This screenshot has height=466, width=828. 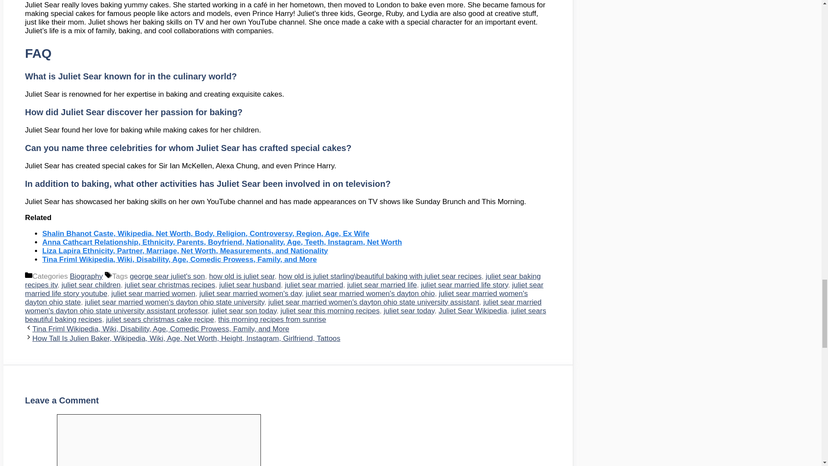 I want to click on george sear juliet's son, so click(x=167, y=276).